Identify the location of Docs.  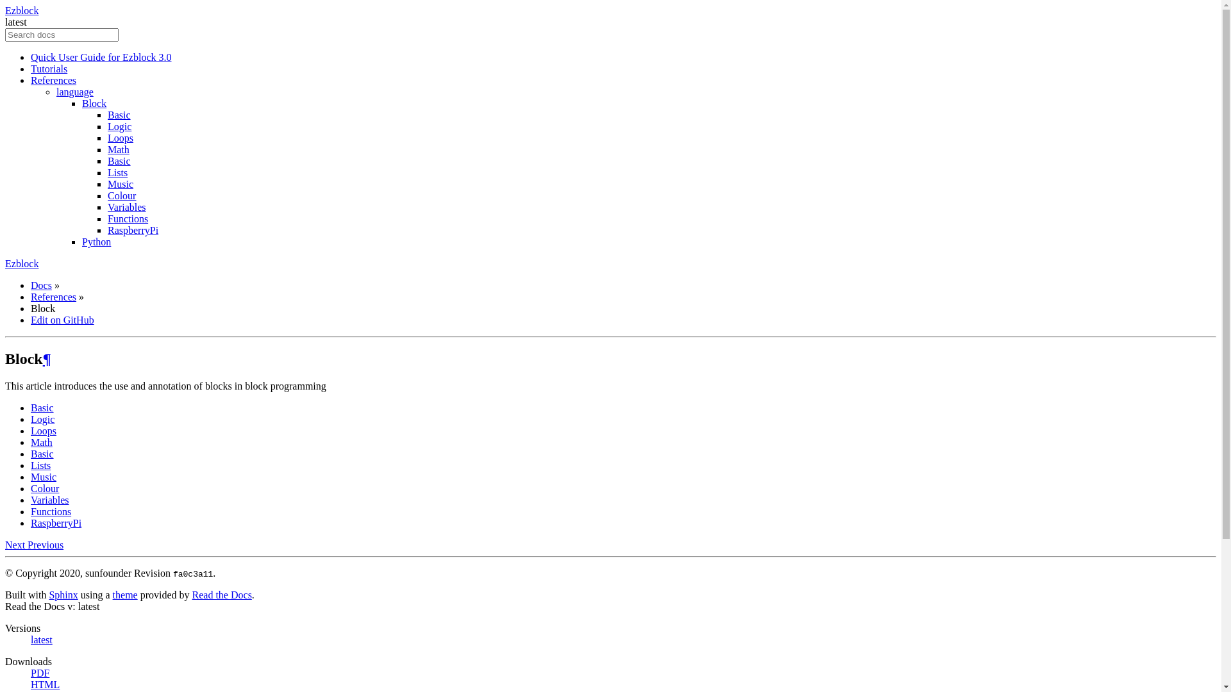
(41, 286).